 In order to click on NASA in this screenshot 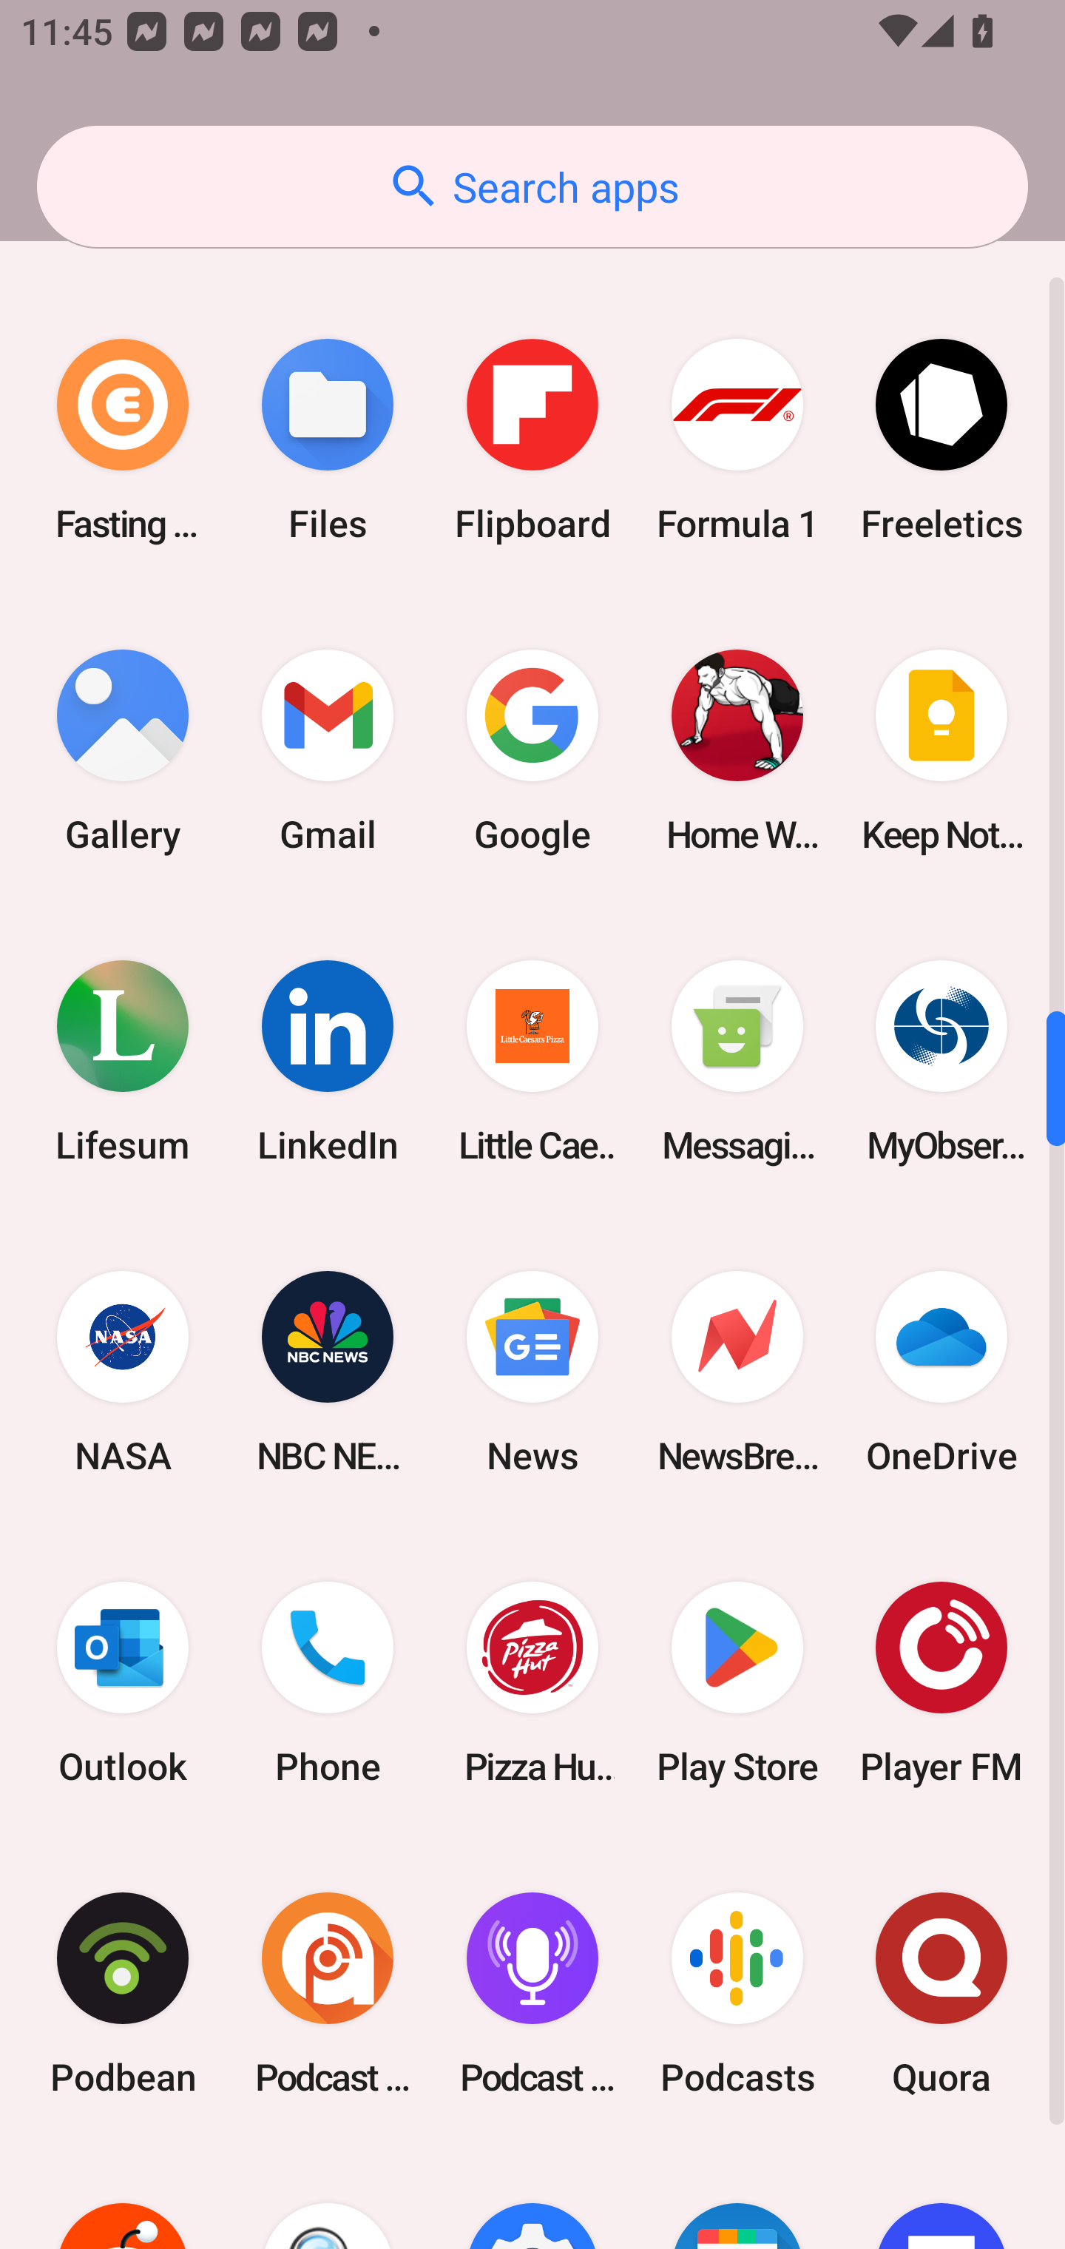, I will do `click(123, 1372)`.